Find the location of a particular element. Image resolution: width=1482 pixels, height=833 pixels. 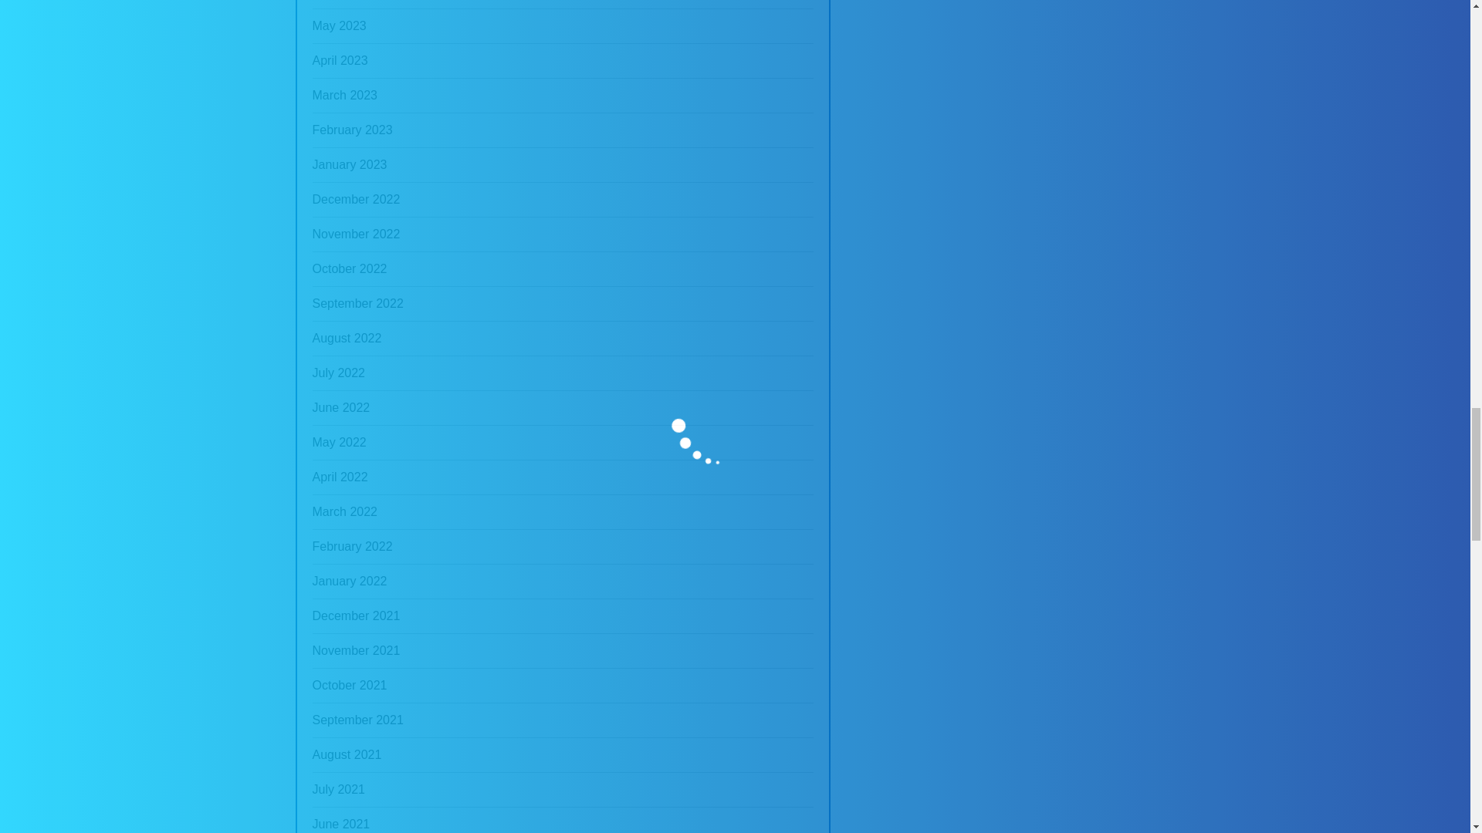

May 2023 is located at coordinates (338, 26).